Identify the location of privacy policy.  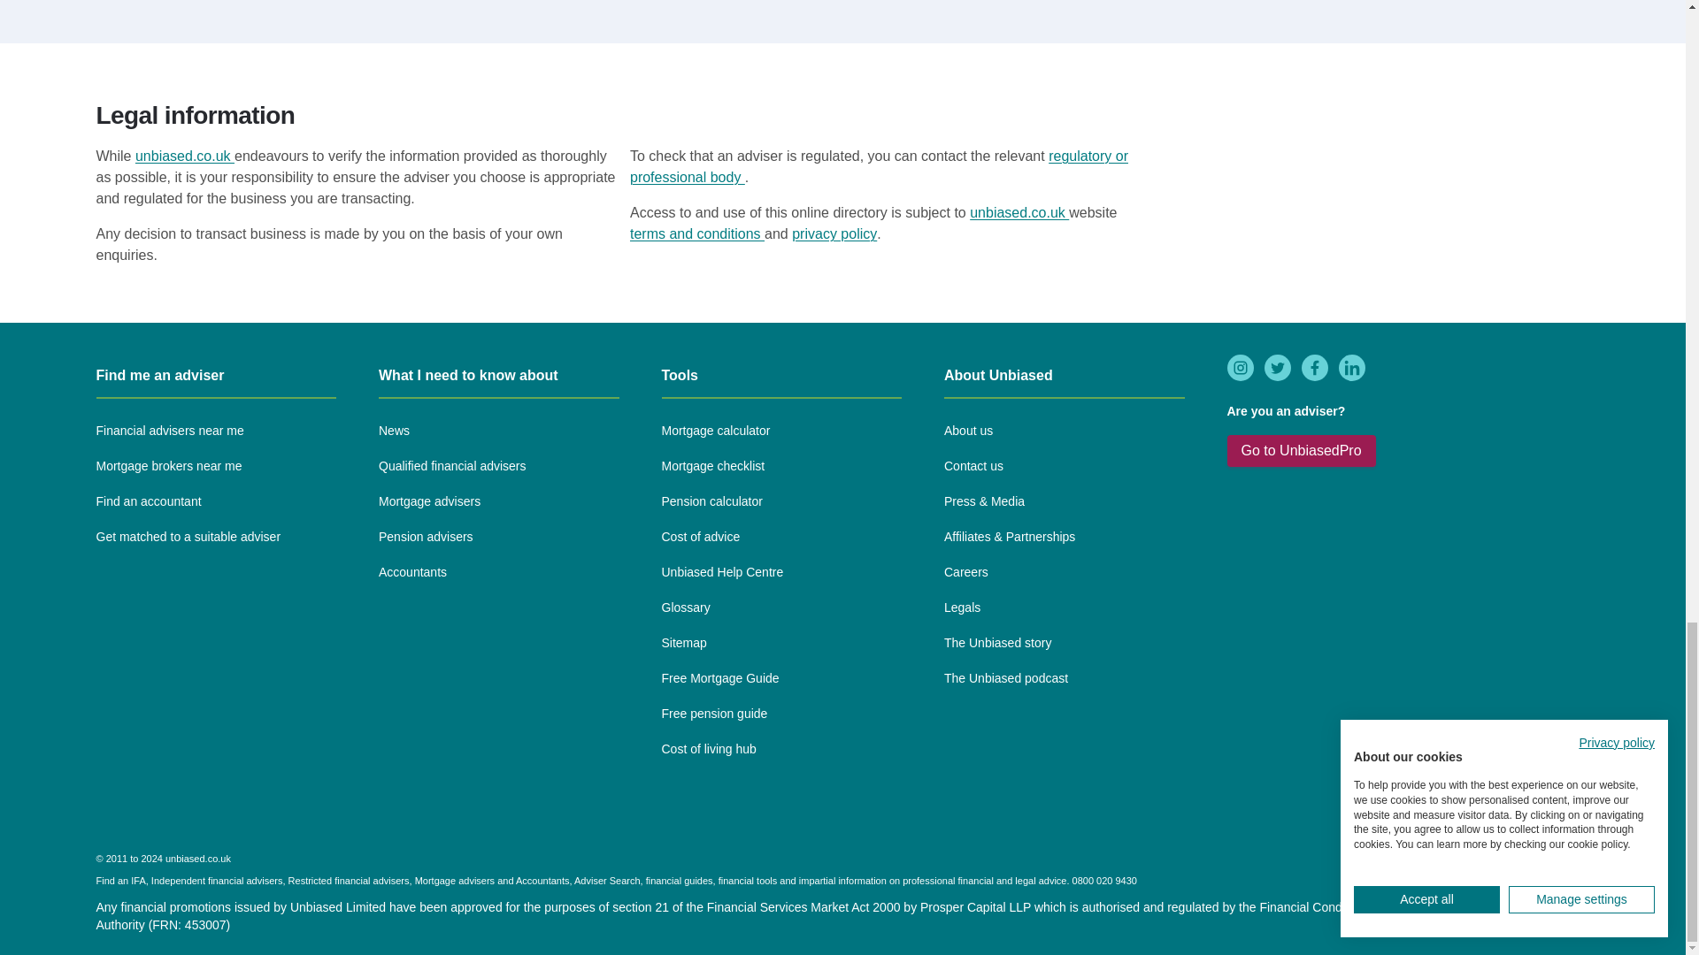
(834, 233).